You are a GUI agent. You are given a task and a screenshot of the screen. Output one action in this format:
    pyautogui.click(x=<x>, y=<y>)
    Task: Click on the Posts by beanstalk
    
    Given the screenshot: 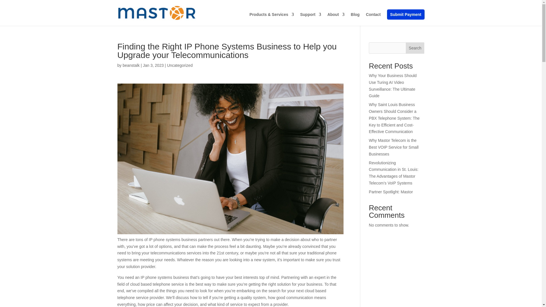 What is the action you would take?
    pyautogui.click(x=131, y=65)
    